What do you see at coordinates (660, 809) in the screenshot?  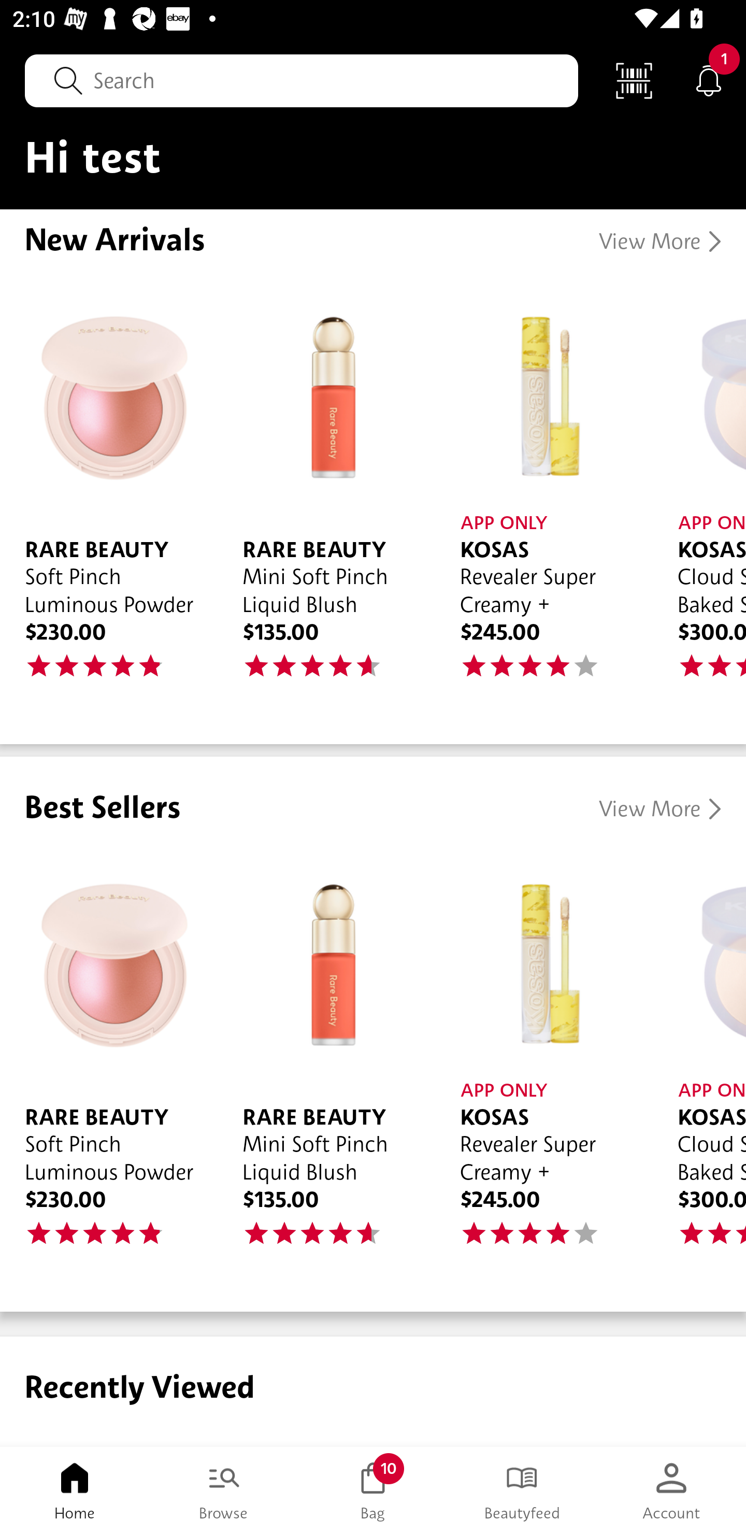 I see `View More` at bounding box center [660, 809].